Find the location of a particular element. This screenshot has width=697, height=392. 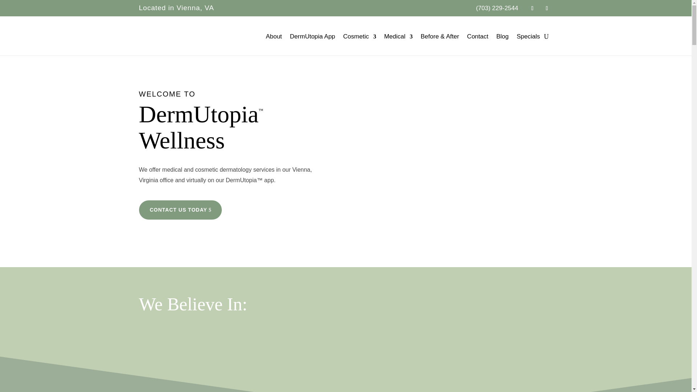

Cosmetic is located at coordinates (359, 36).